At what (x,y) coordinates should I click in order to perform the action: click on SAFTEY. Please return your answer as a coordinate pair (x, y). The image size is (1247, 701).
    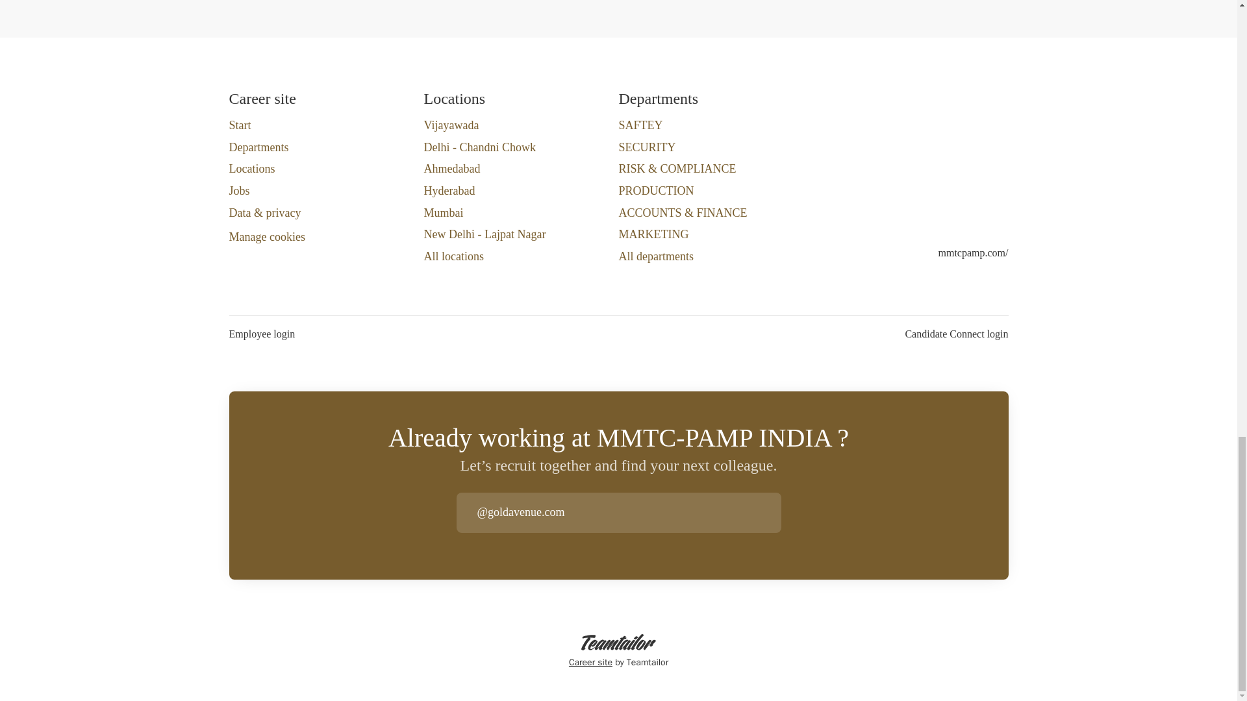
    Looking at the image, I should click on (640, 125).